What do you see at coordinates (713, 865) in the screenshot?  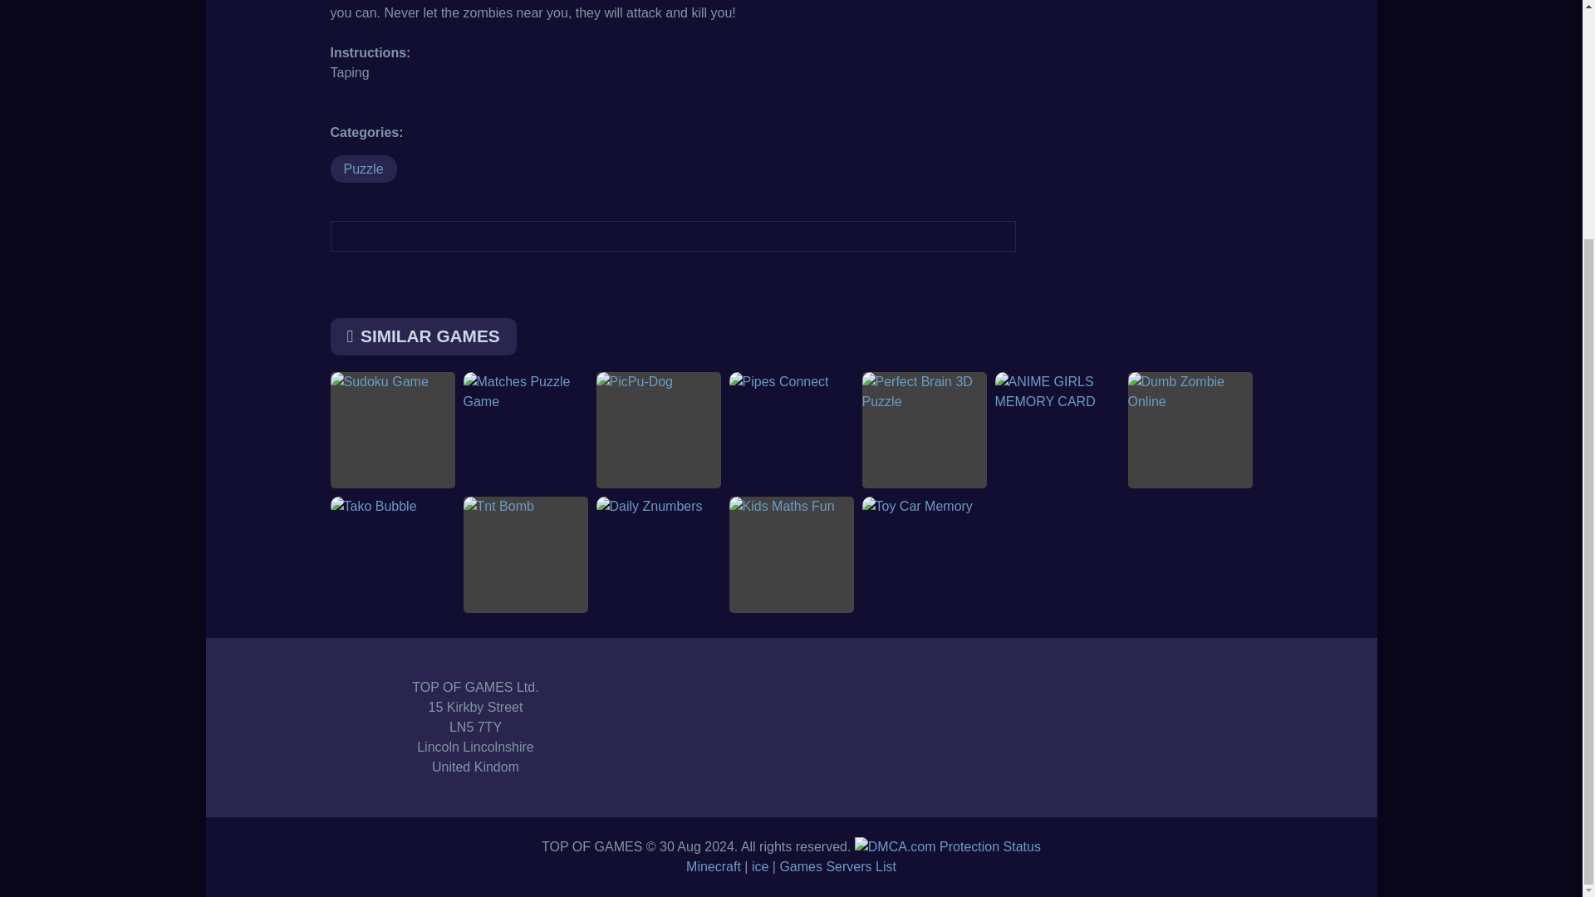 I see `Minecraft` at bounding box center [713, 865].